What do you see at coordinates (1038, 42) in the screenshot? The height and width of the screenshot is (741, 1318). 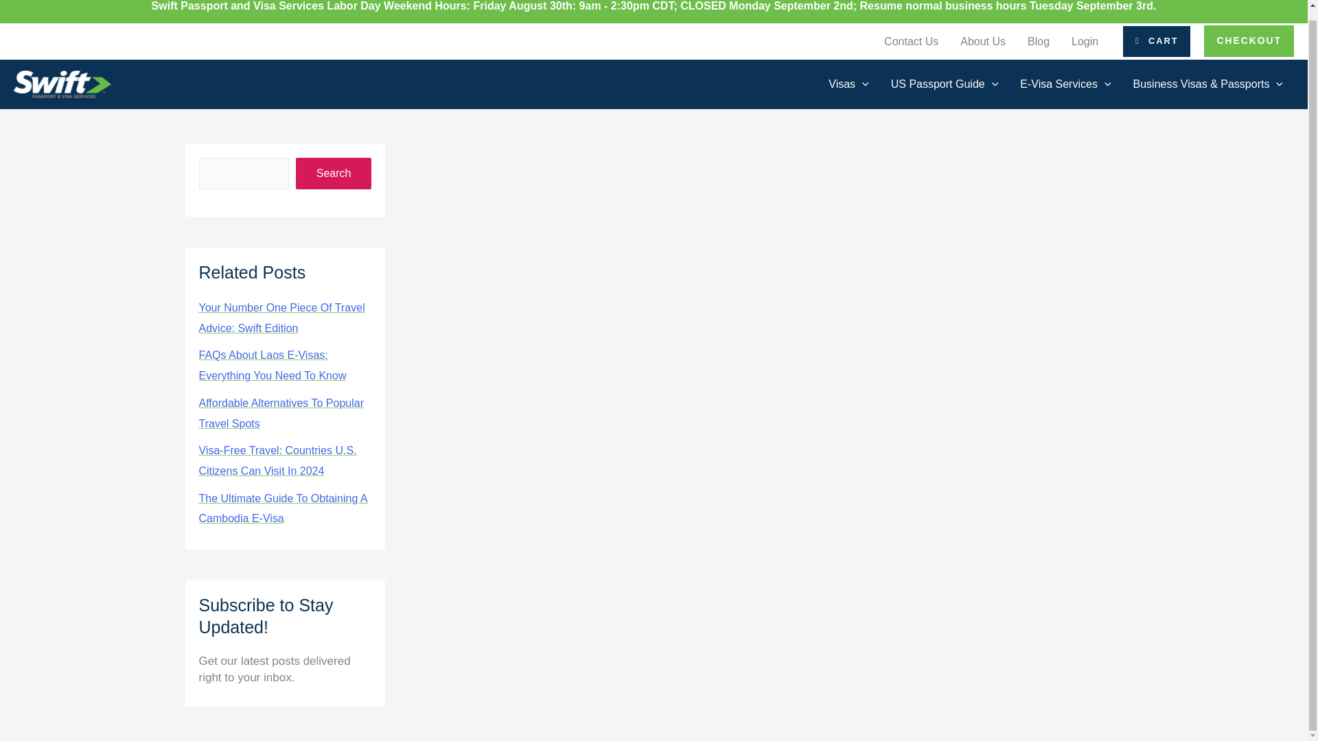 I see `Blog` at bounding box center [1038, 42].